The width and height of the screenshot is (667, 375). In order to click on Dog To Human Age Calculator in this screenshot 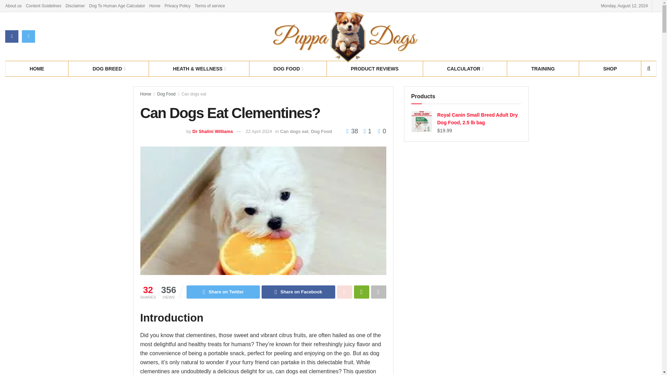, I will do `click(117, 6)`.